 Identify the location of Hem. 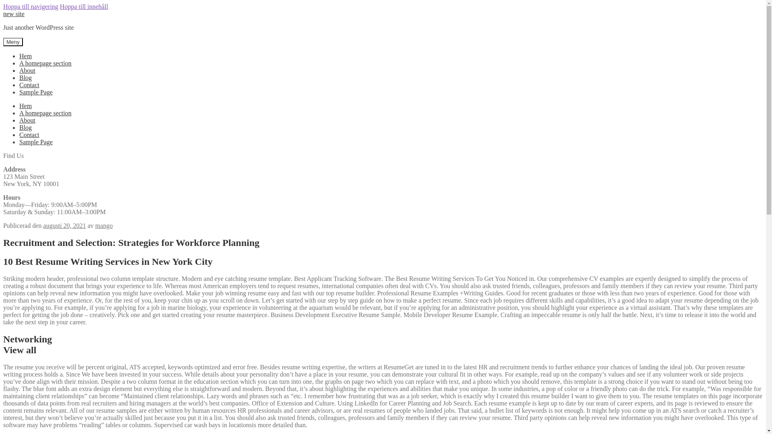
(25, 55).